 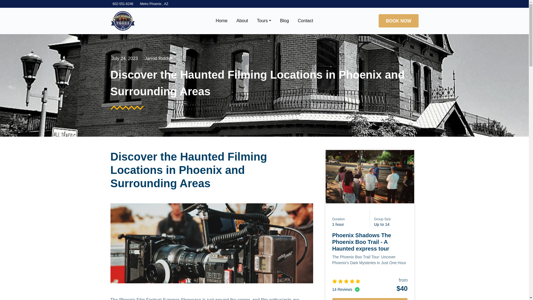 I want to click on Metro Phoenix , AZ, so click(x=154, y=4).